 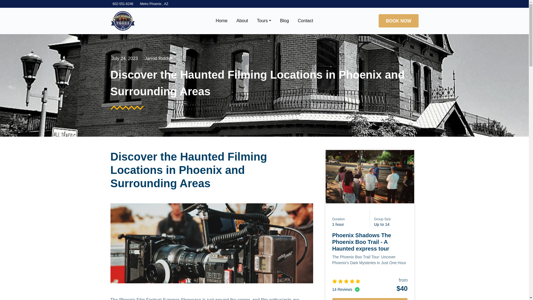 I want to click on Metro Phoenix , AZ, so click(x=154, y=4).